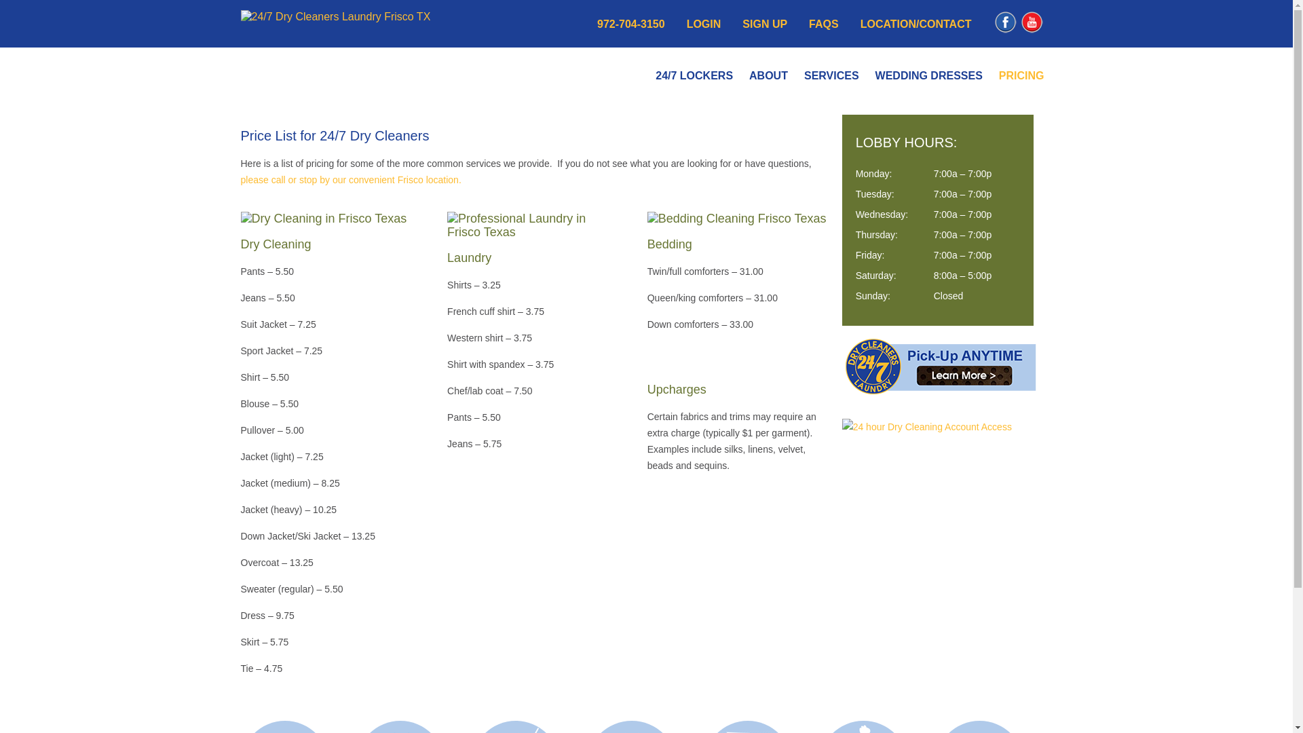  I want to click on please call or stop by our convenient Frisco location., so click(350, 180).